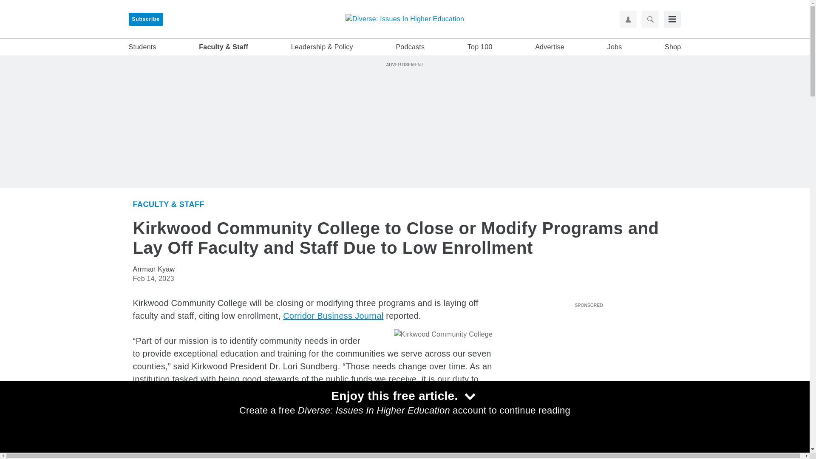  What do you see at coordinates (672, 47) in the screenshot?
I see `Shop` at bounding box center [672, 47].